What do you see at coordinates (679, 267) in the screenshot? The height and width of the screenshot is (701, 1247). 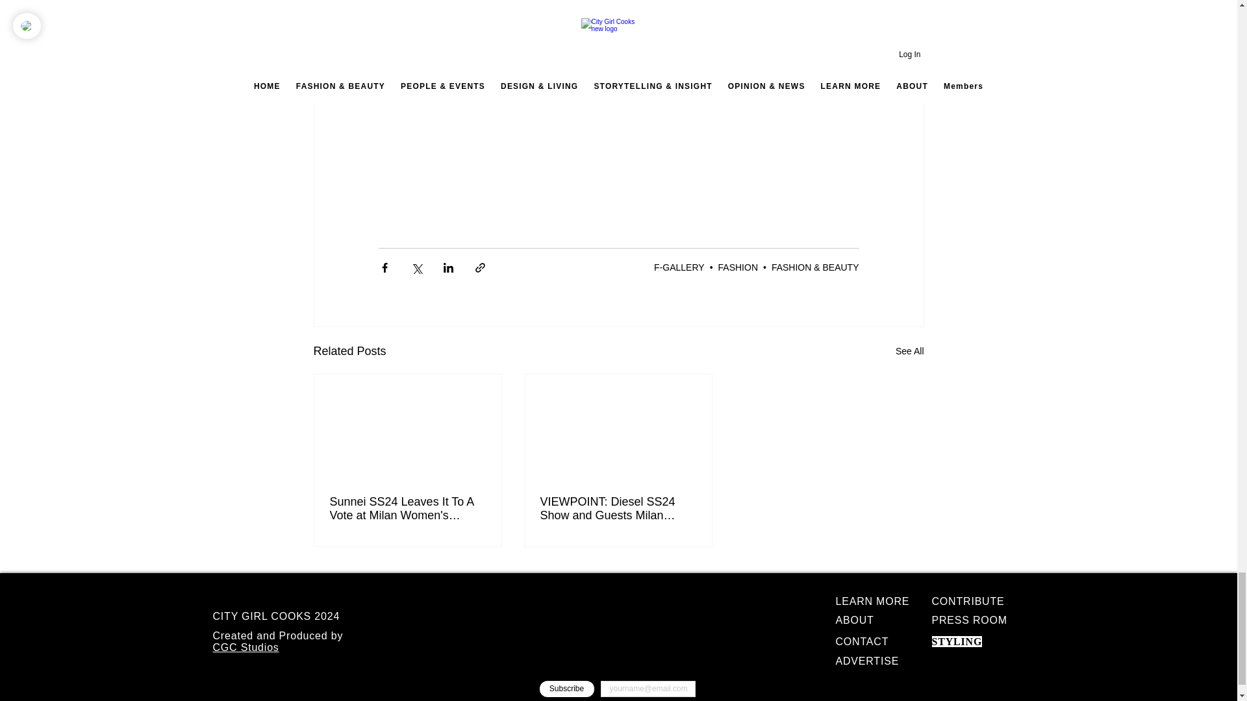 I see `F-GALLERY` at bounding box center [679, 267].